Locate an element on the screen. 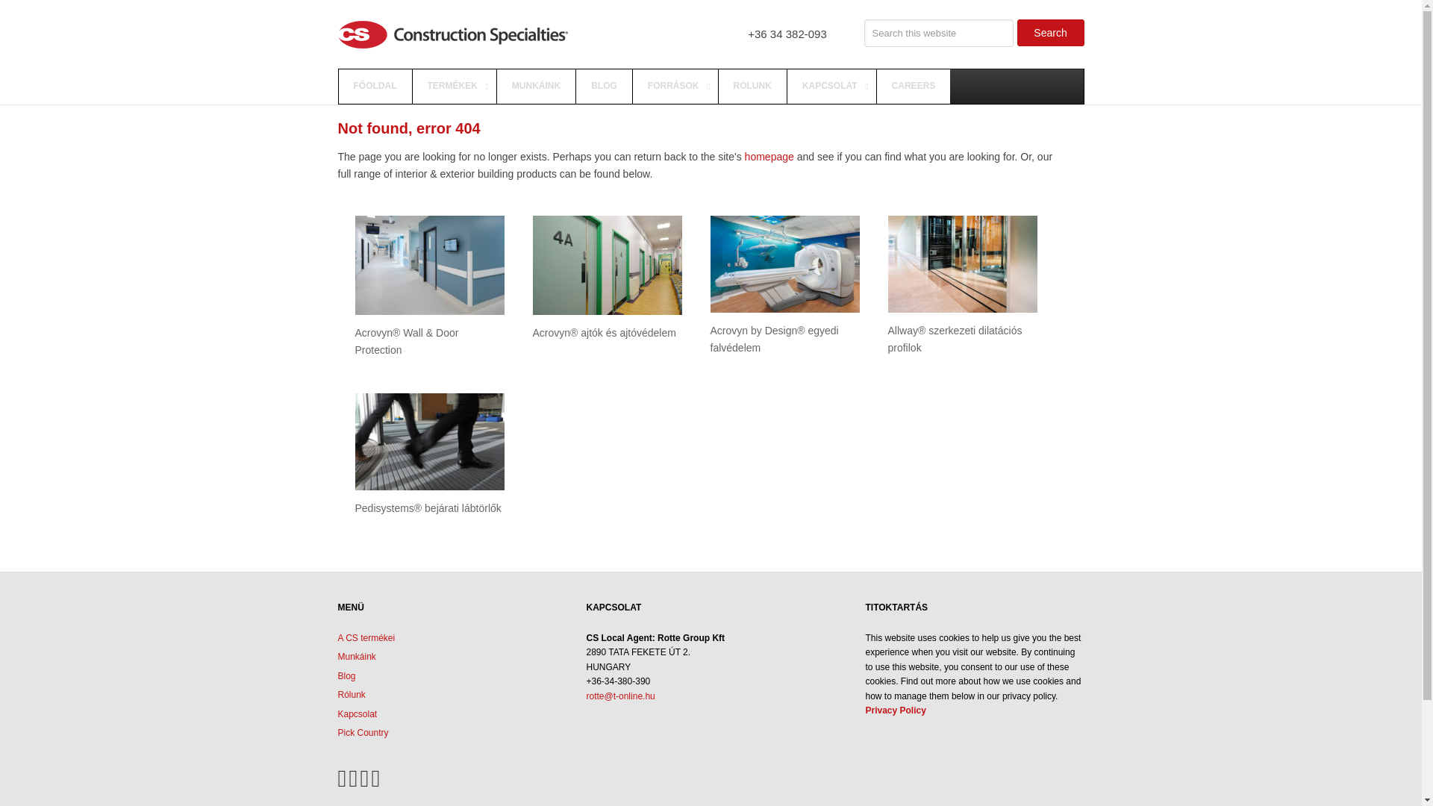  CAREERS is located at coordinates (914, 87).